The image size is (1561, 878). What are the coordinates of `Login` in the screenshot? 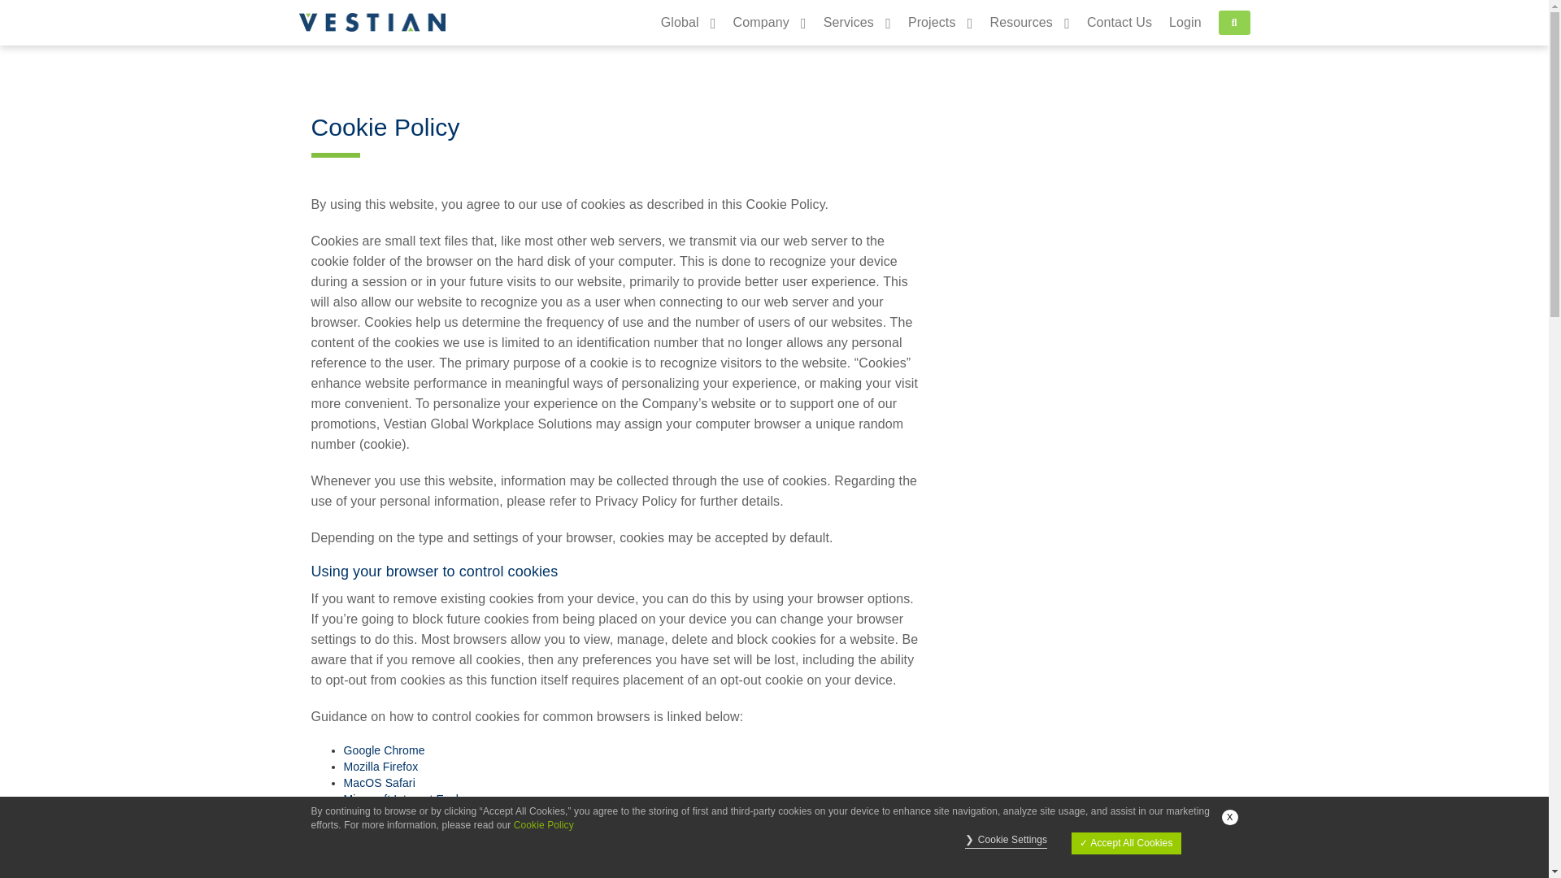 It's located at (1185, 23).